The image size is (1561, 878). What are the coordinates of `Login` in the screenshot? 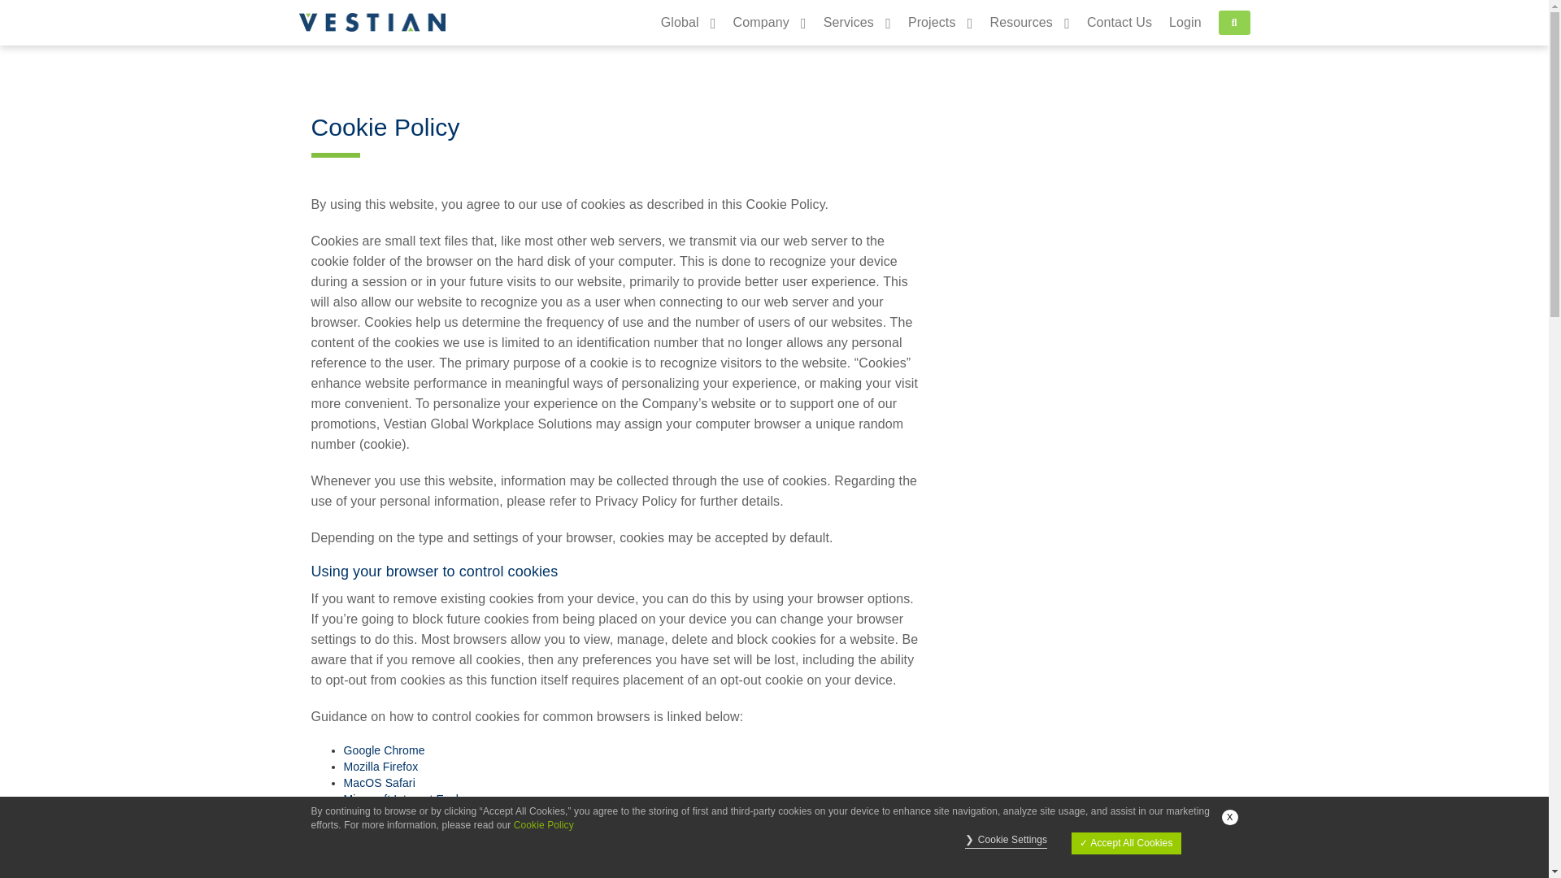 It's located at (1185, 23).